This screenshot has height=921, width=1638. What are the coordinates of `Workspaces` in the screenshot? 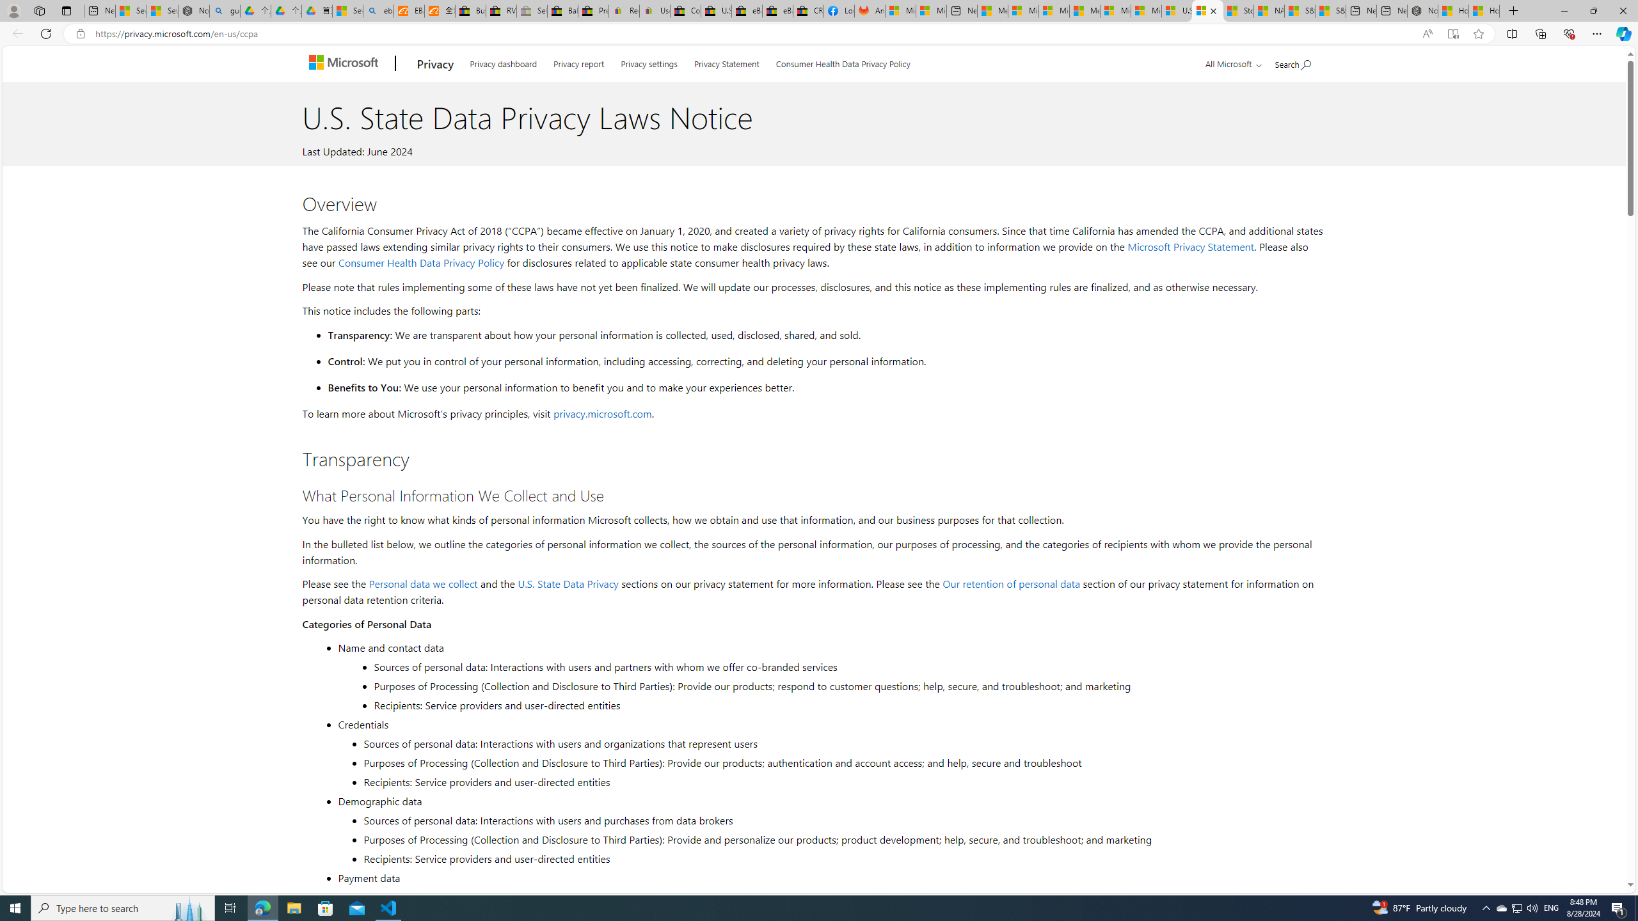 It's located at (39, 10).